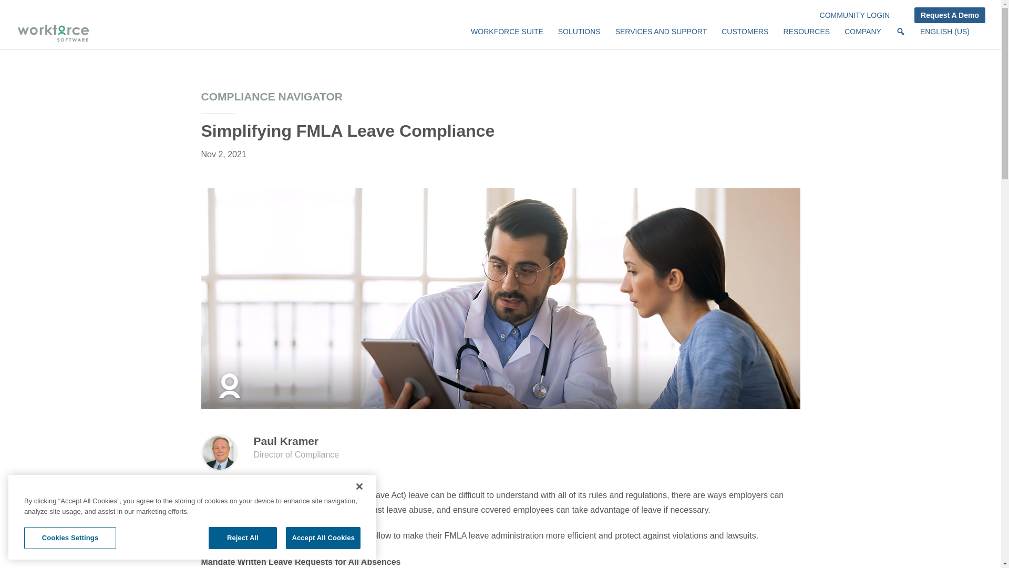 The width and height of the screenshot is (1009, 568). I want to click on Meet WorkForce, so click(507, 36).